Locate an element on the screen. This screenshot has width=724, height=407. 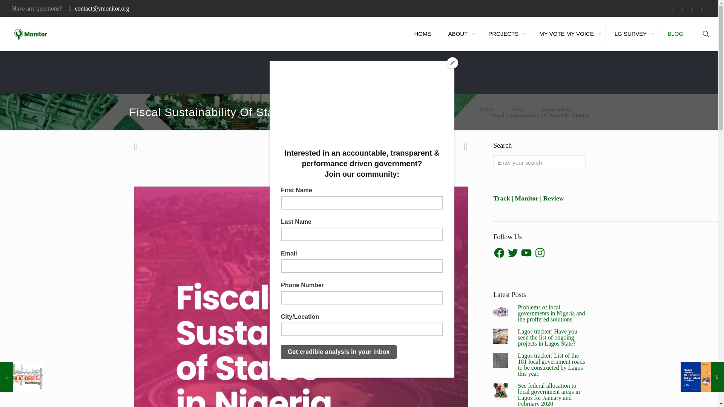
YouTube is located at coordinates (692, 9).